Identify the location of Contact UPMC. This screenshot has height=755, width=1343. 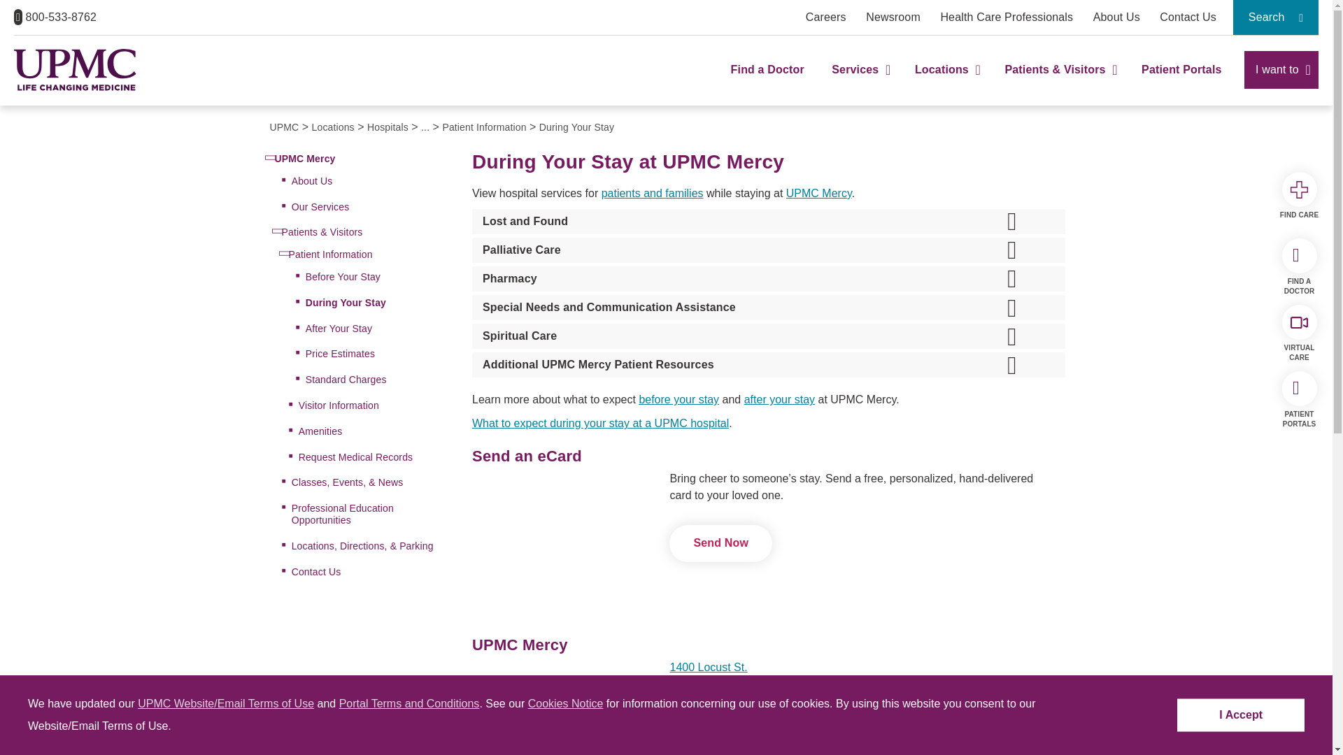
(1188, 17).